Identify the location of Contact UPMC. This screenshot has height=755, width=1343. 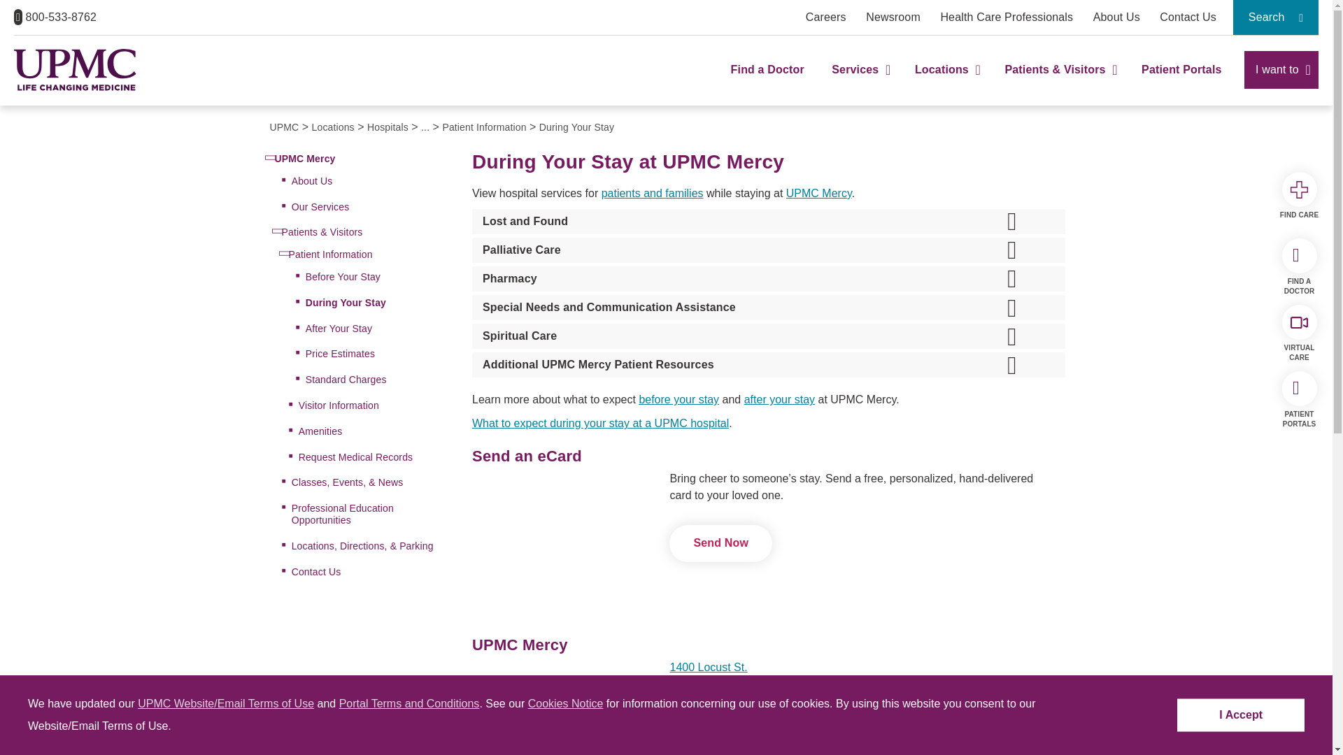
(1188, 17).